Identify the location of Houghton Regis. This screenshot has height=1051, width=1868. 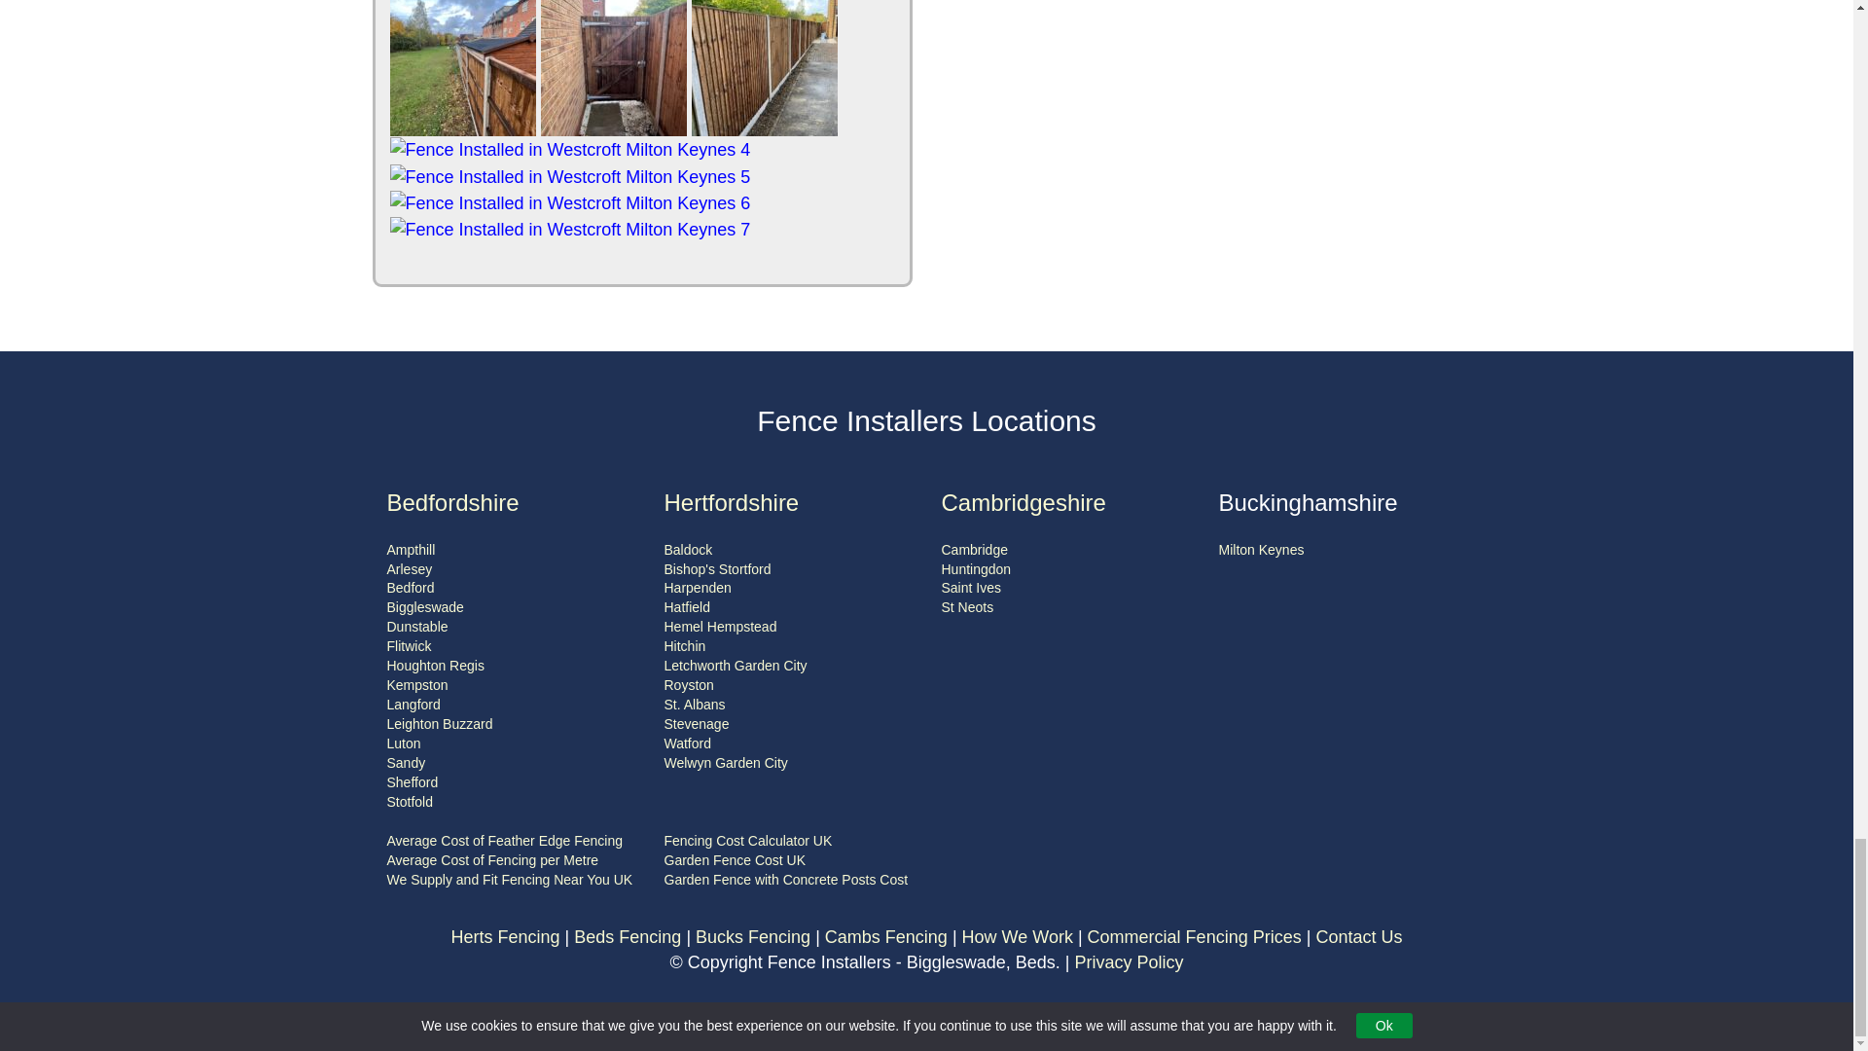
(435, 666).